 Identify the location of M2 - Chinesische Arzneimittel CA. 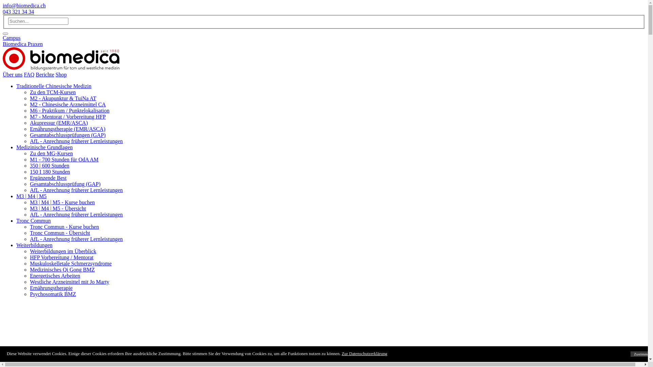
(68, 105).